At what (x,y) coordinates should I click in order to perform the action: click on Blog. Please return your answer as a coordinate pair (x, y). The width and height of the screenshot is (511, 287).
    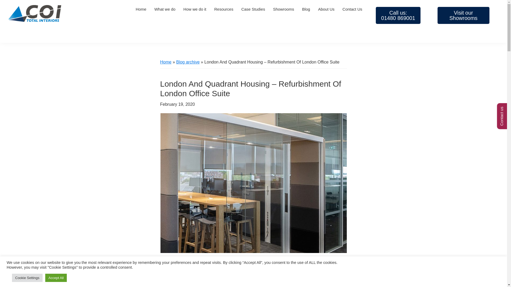
    Looking at the image, I should click on (164, 9).